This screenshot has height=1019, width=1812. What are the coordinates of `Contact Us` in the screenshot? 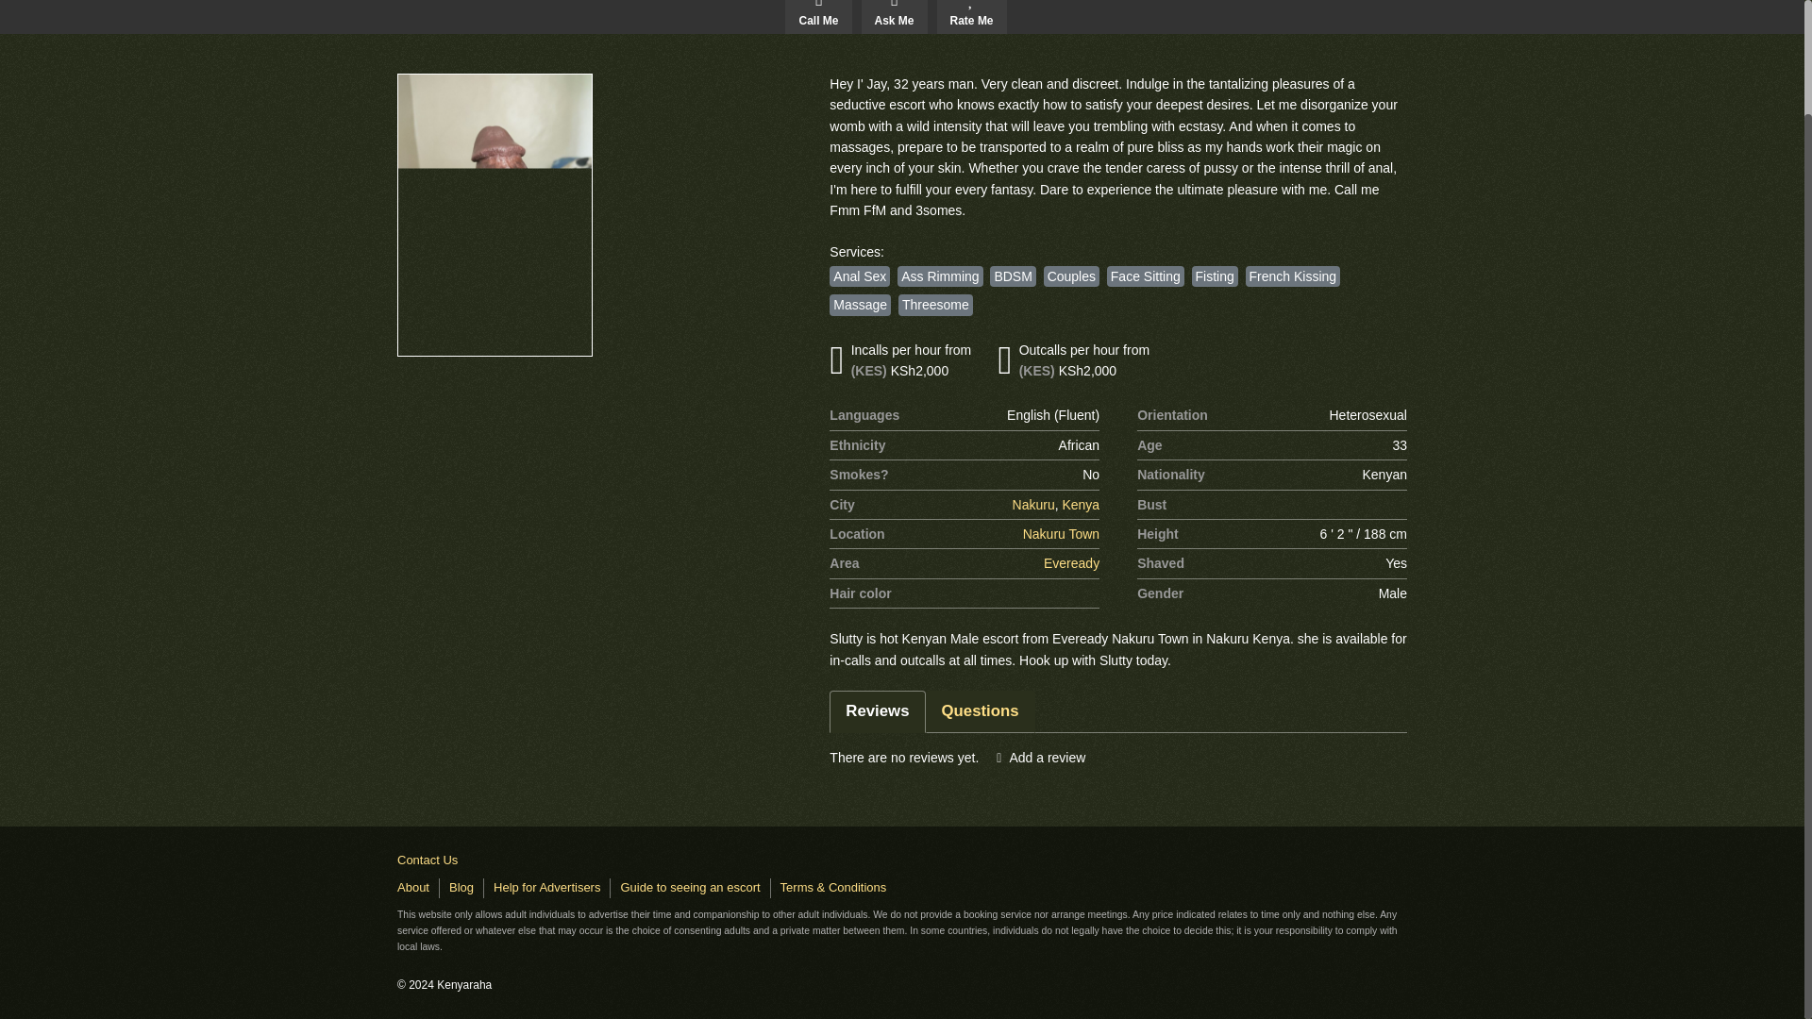 It's located at (427, 860).